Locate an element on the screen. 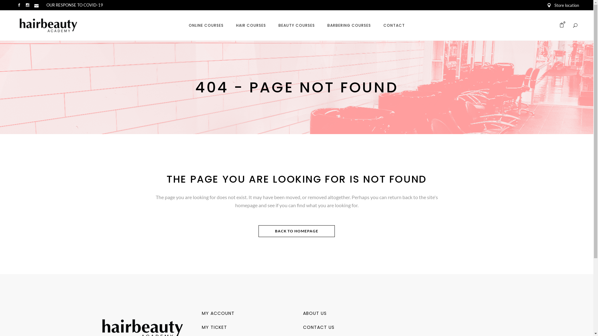 Image resolution: width=598 pixels, height=336 pixels. CONTACT is located at coordinates (394, 26).